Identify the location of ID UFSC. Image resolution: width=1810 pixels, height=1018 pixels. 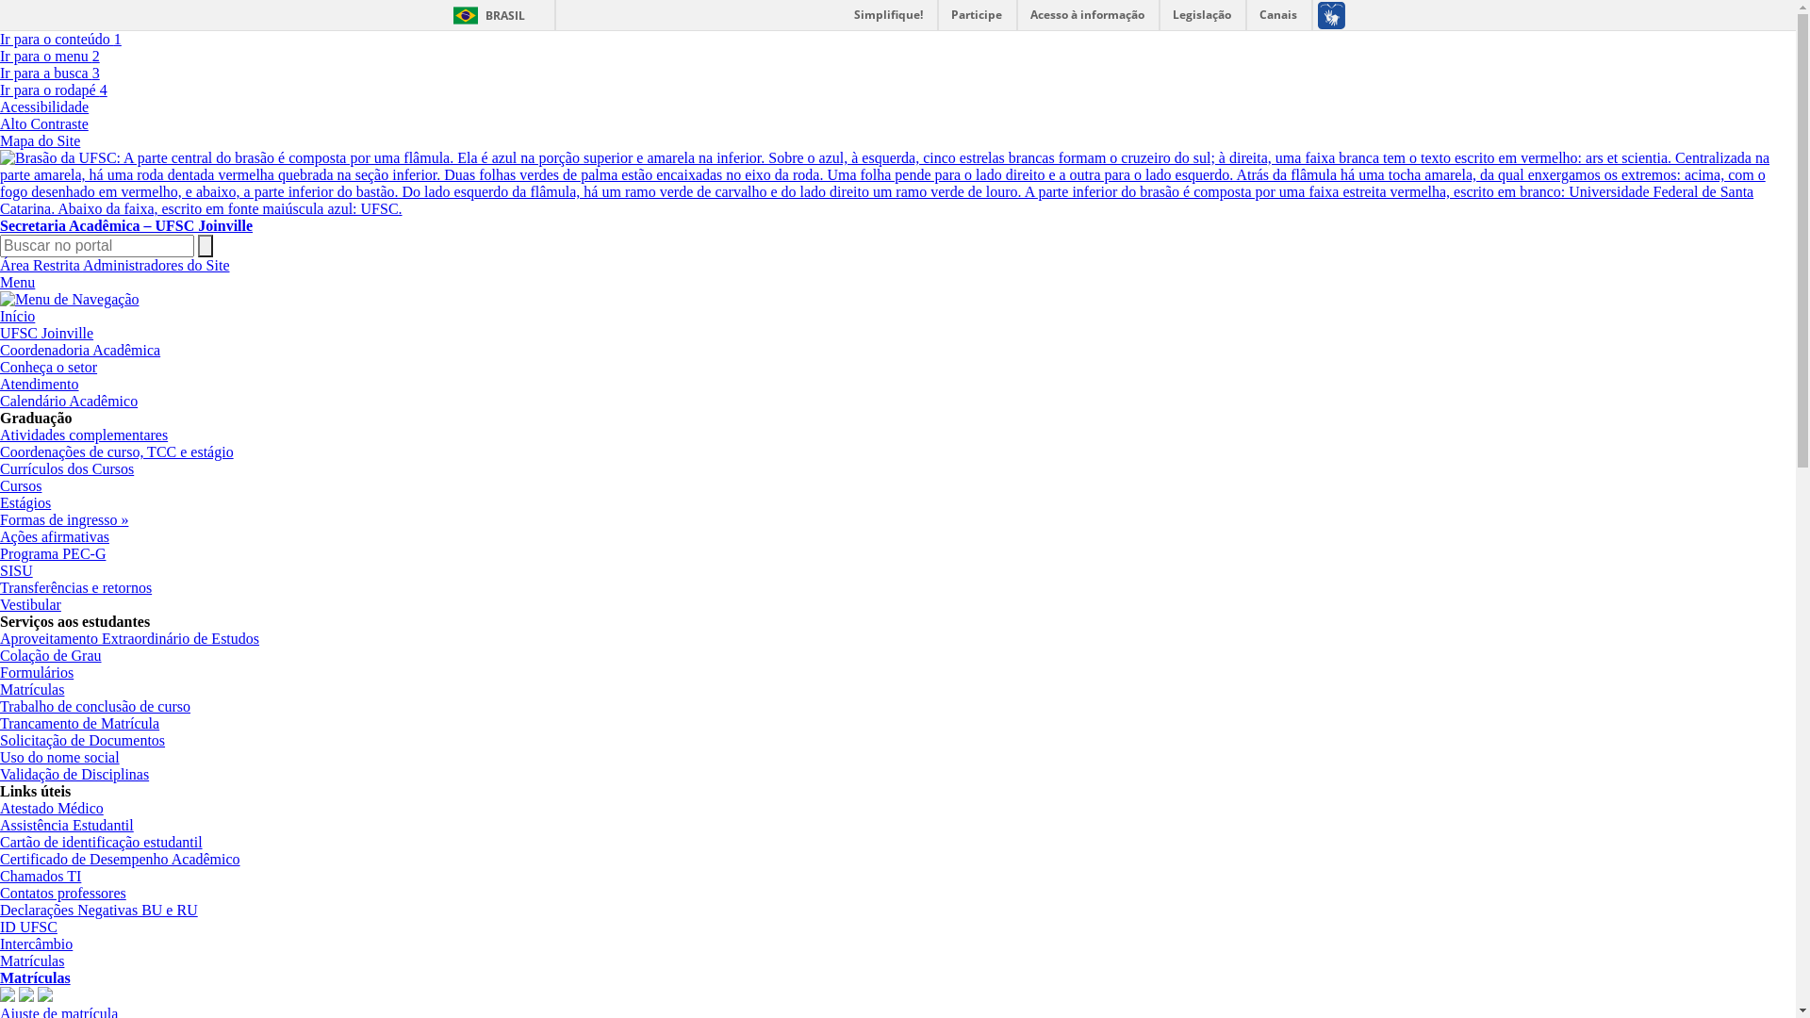
(28, 928).